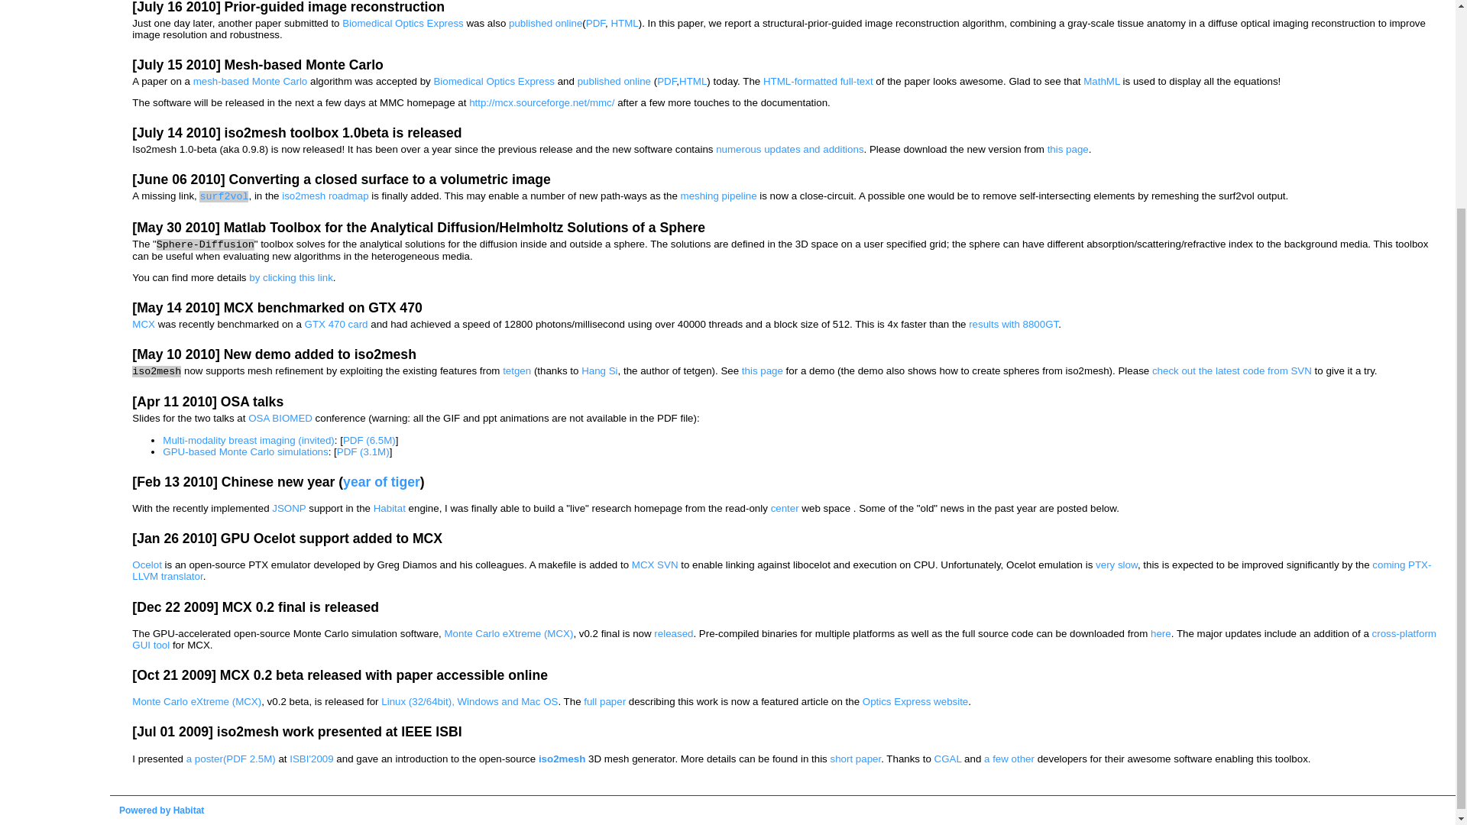  Describe the element at coordinates (718, 196) in the screenshot. I see `meshing pipeline` at that location.